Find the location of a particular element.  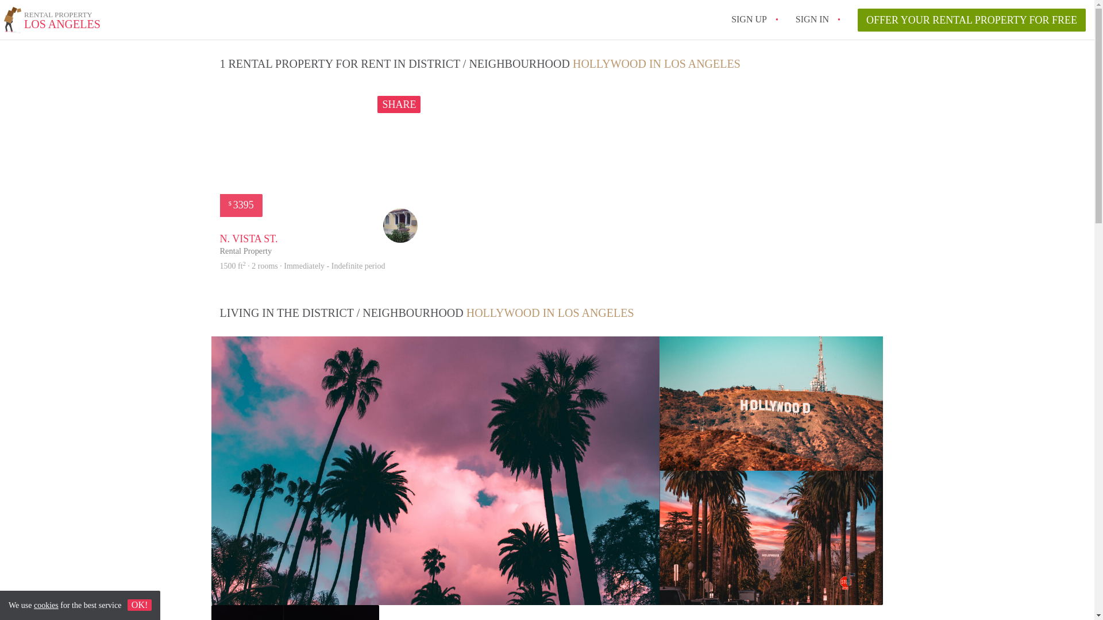

 Go to N. VISTA ST. is located at coordinates (302, 265).